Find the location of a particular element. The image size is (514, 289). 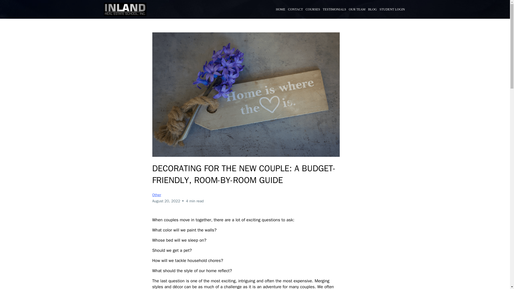

BLOG is located at coordinates (373, 9).